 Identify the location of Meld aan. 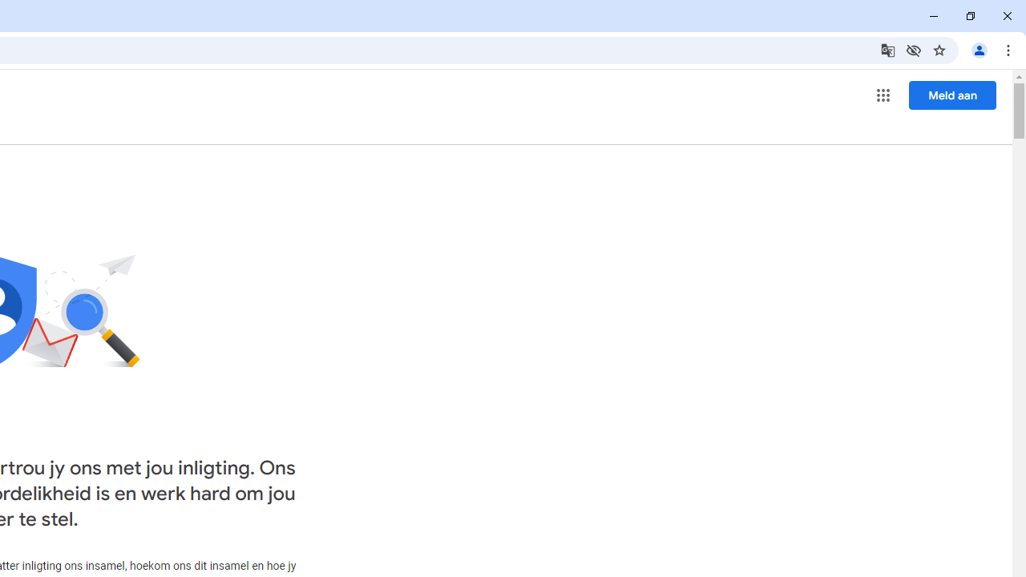
(952, 95).